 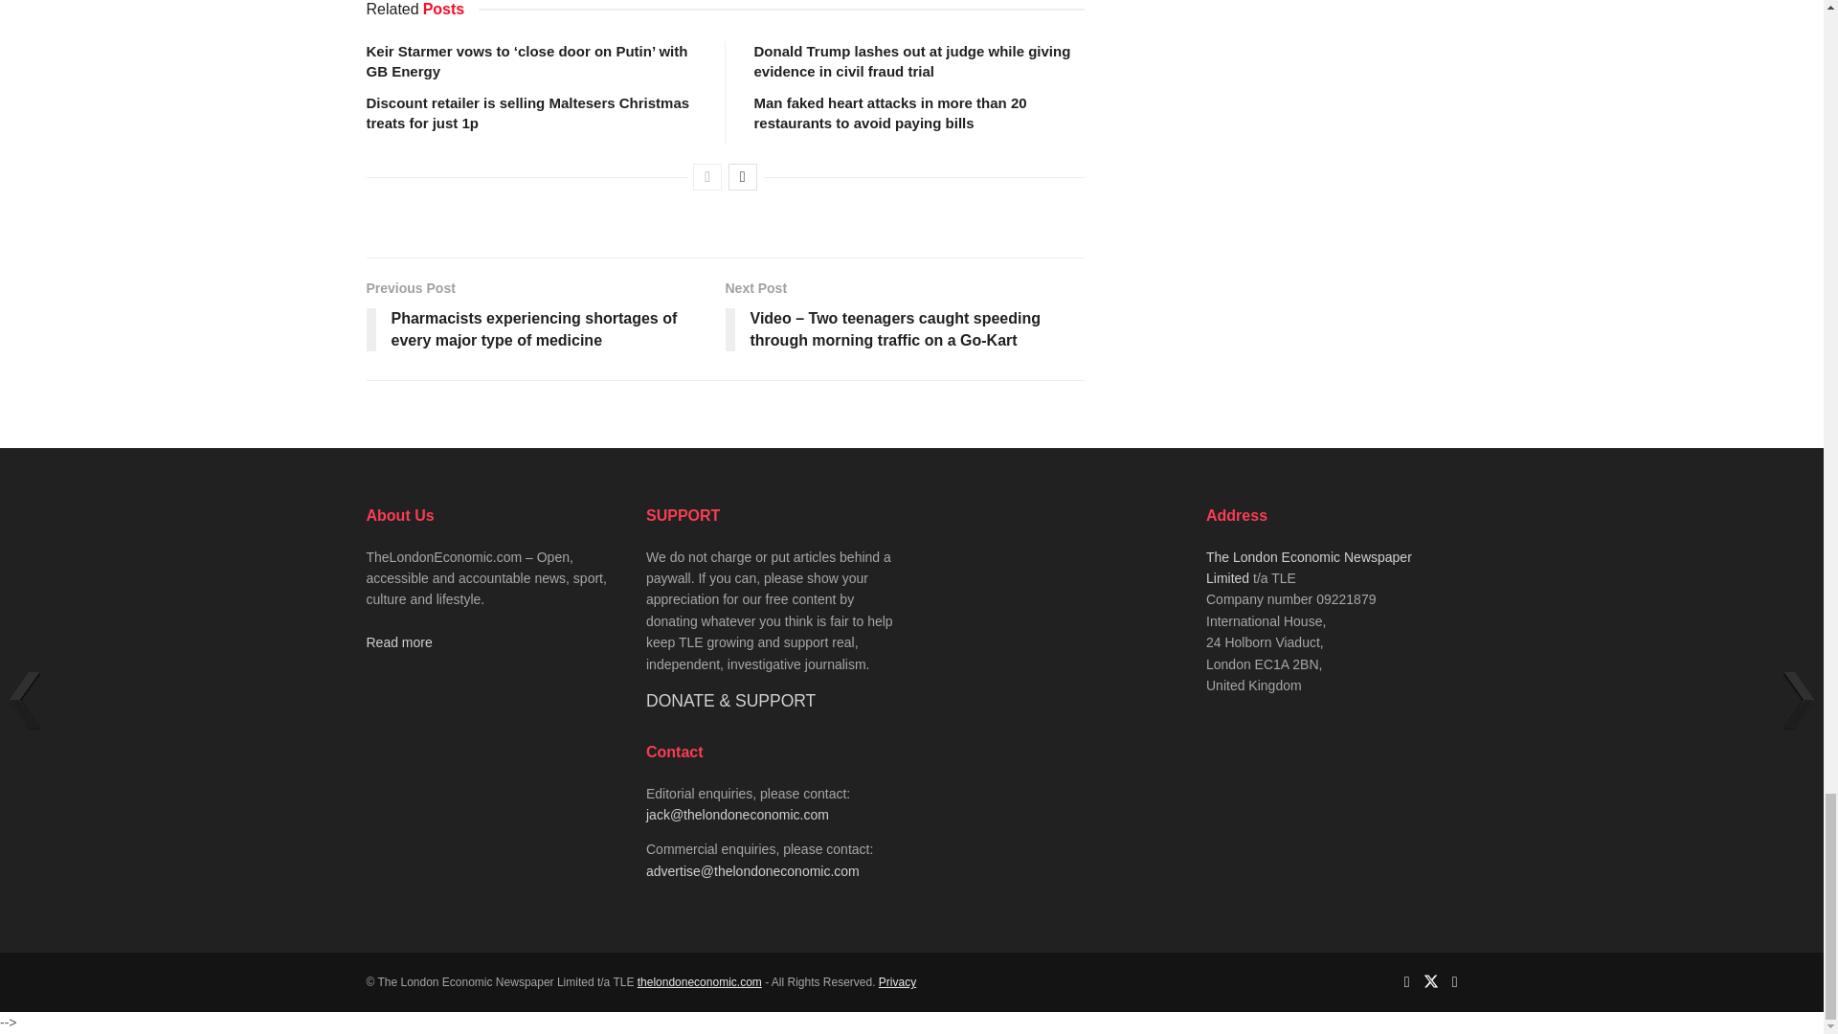 What do you see at coordinates (706, 176) in the screenshot?
I see `Previous` at bounding box center [706, 176].